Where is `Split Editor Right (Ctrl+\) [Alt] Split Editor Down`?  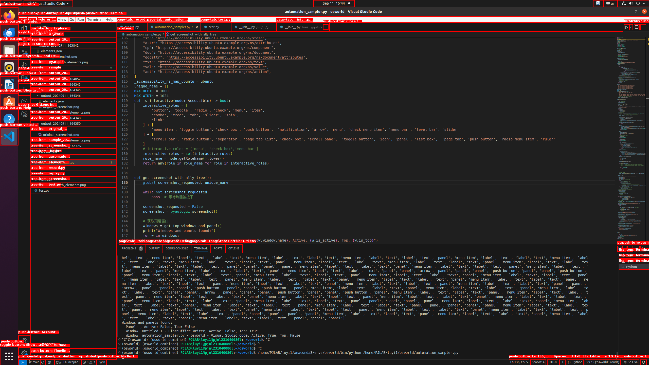
Split Editor Right (Ctrl+\) [Alt] Split Editor Down is located at coordinates (637, 27).